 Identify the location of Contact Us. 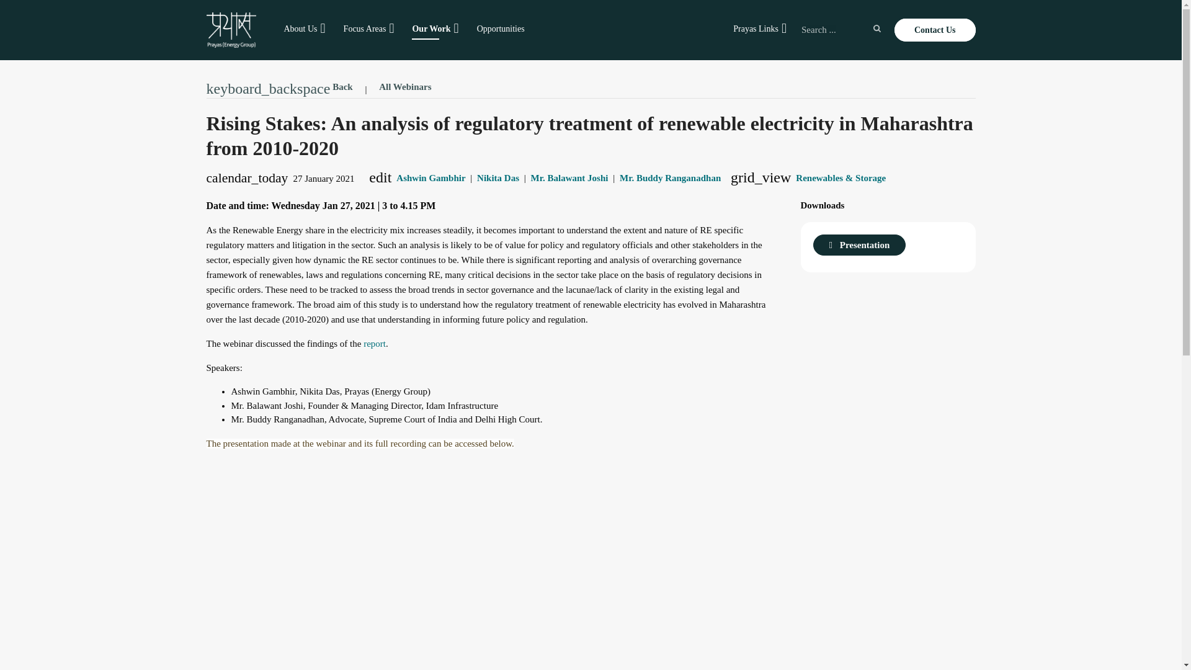
(934, 30).